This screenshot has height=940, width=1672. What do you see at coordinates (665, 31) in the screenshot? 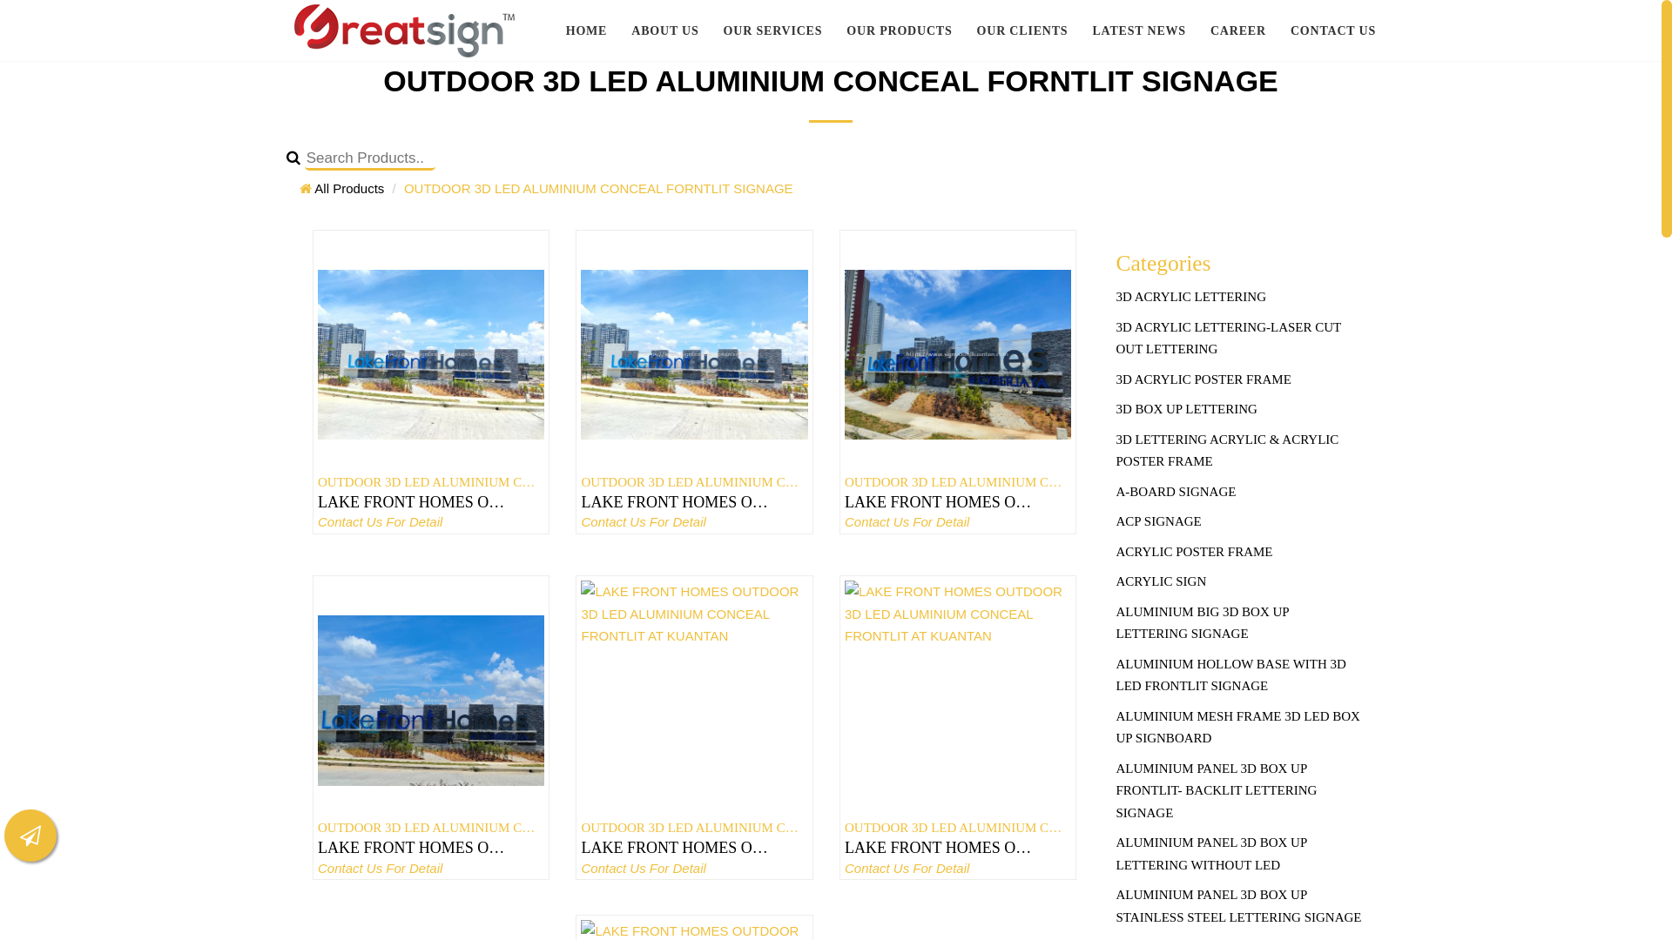
I see `ABOUT US` at bounding box center [665, 31].